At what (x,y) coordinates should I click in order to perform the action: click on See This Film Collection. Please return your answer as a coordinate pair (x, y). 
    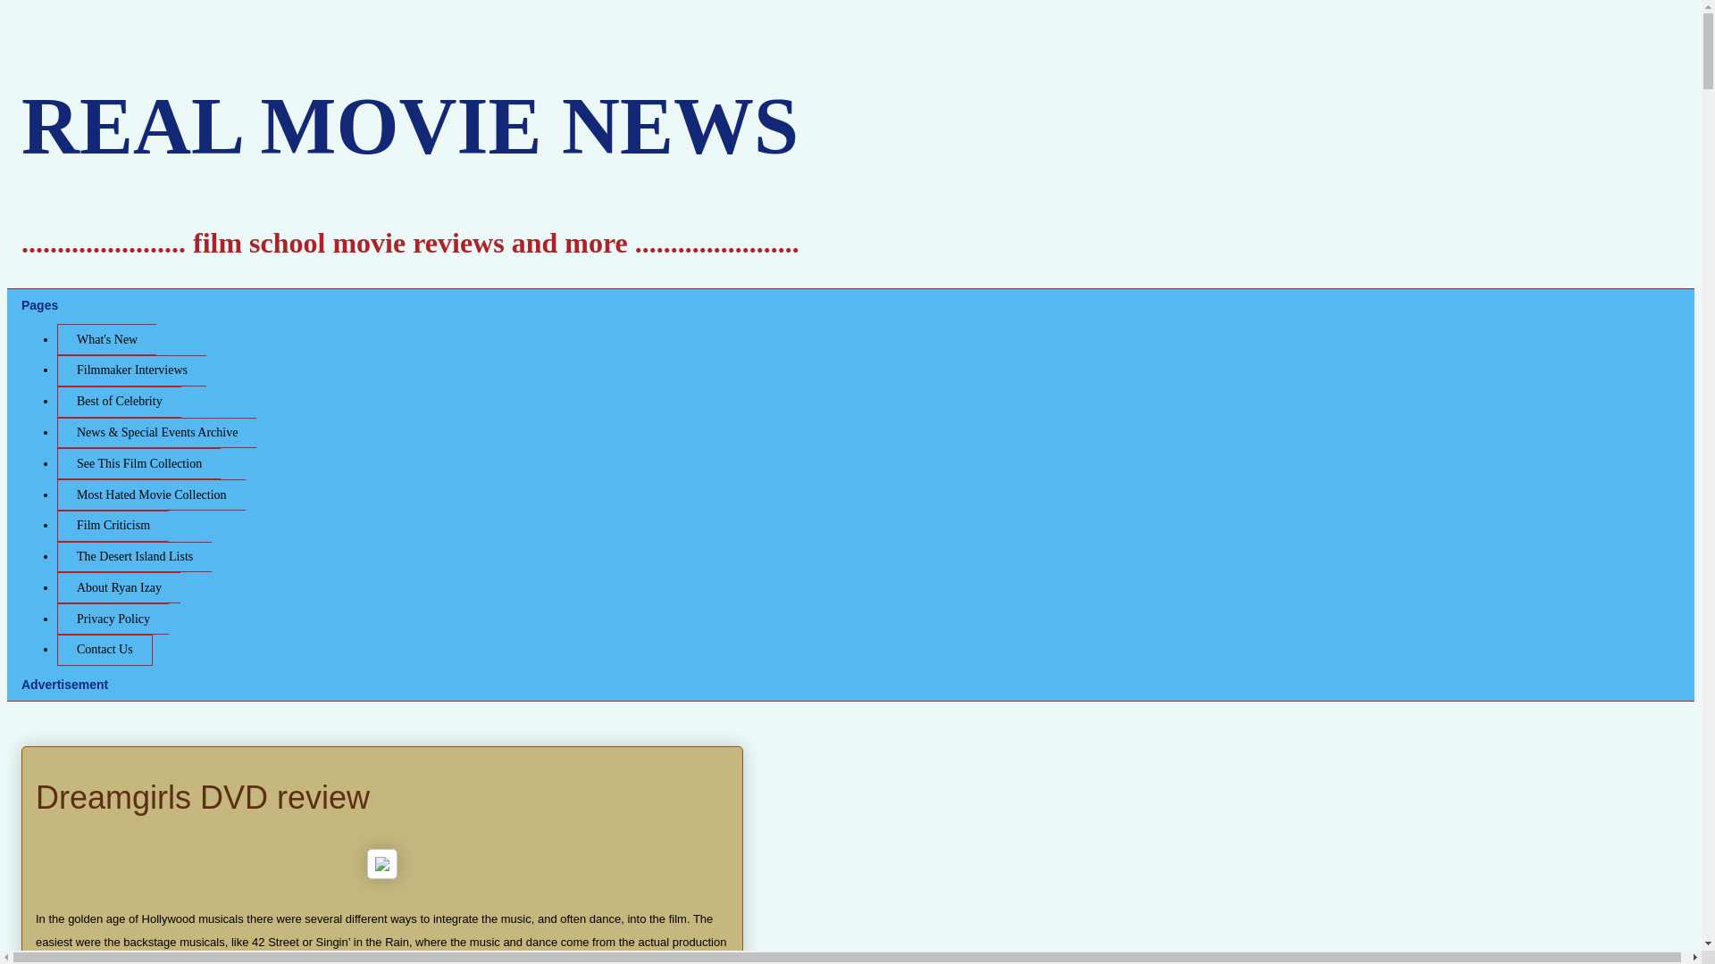
    Looking at the image, I should click on (138, 463).